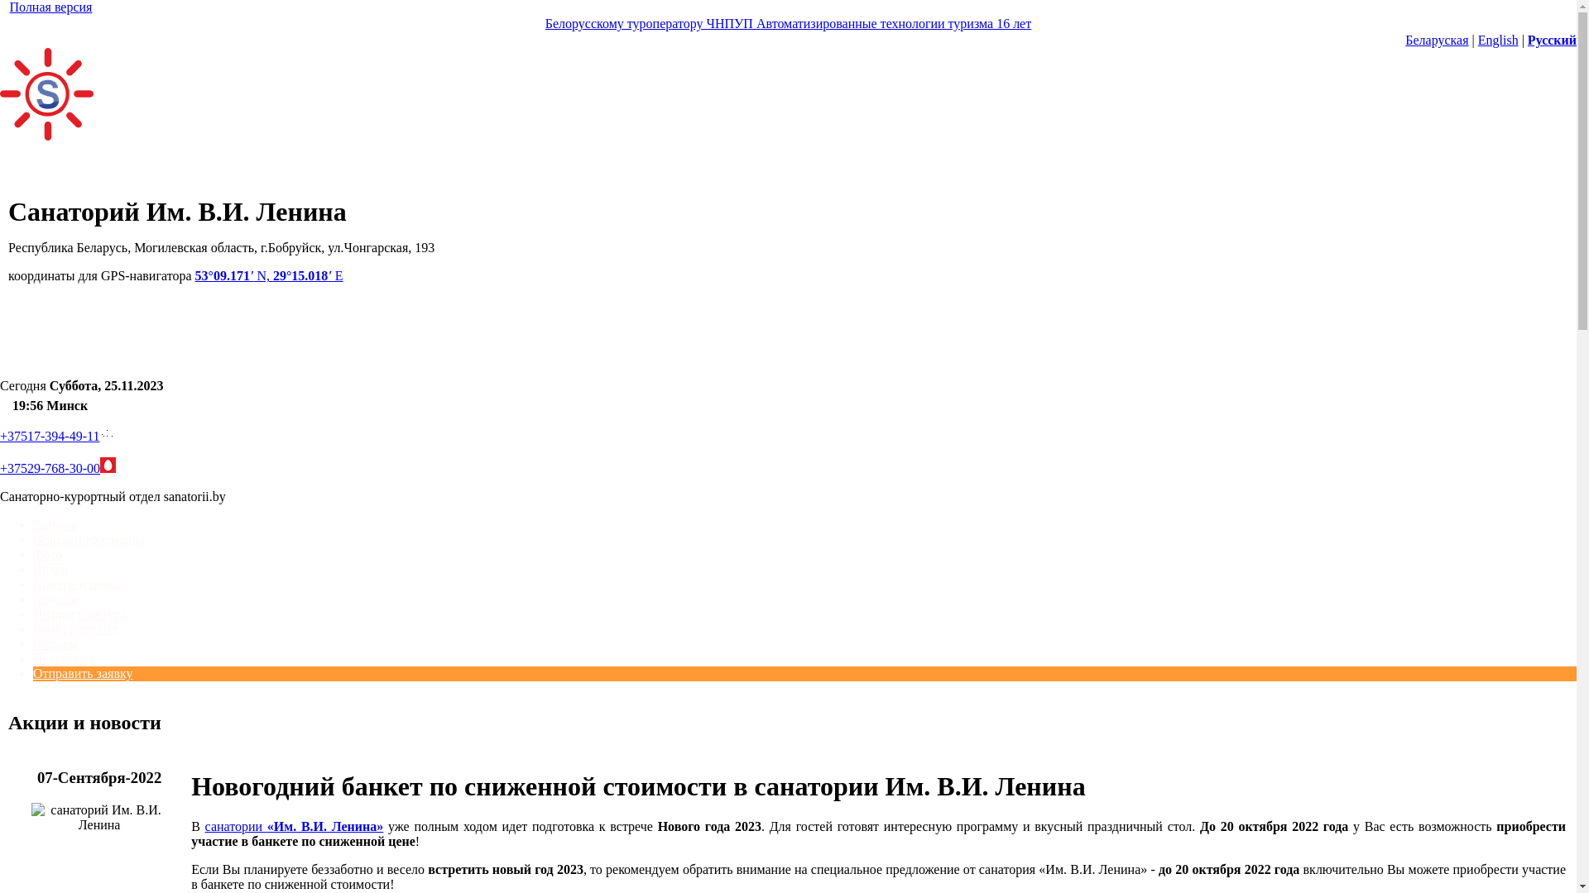  What do you see at coordinates (50, 437) in the screenshot?
I see `+37517-394-49-11` at bounding box center [50, 437].